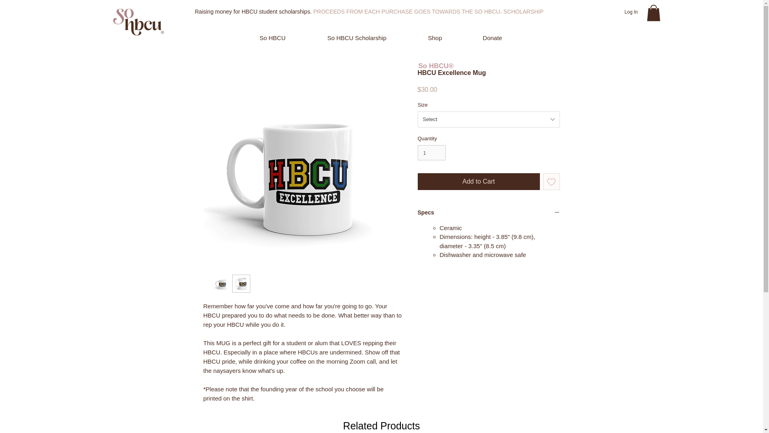 The width and height of the screenshot is (769, 433). What do you see at coordinates (357, 38) in the screenshot?
I see `So HBCU Scholarship` at bounding box center [357, 38].